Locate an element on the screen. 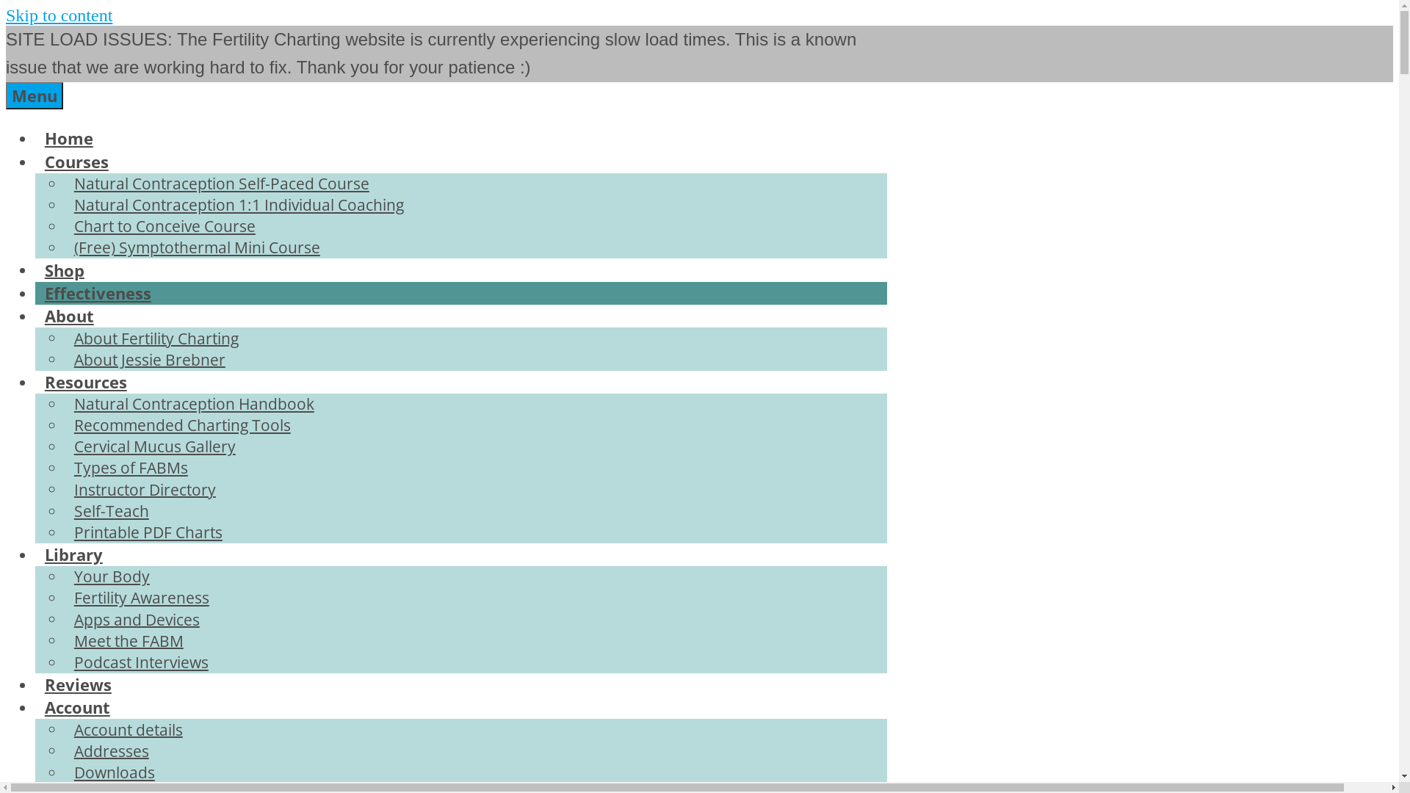 Image resolution: width=1410 pixels, height=793 pixels. Cervical Mucus Gallery is located at coordinates (155, 446).